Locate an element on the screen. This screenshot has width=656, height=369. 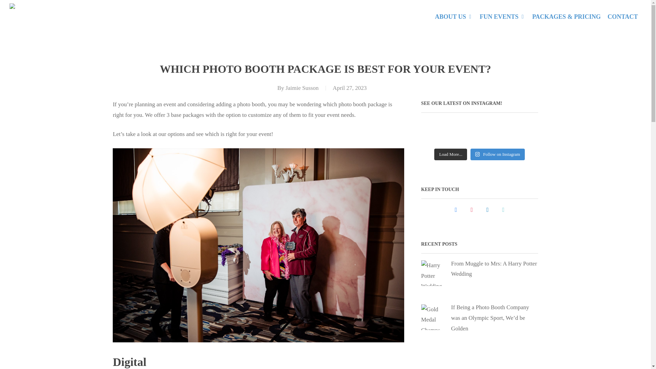
Jaimie Susson is located at coordinates (302, 88).